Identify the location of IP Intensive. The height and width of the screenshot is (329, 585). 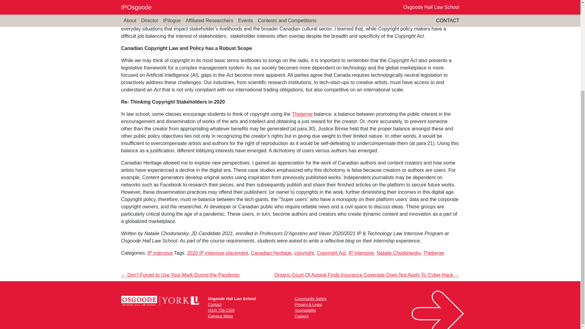
(361, 253).